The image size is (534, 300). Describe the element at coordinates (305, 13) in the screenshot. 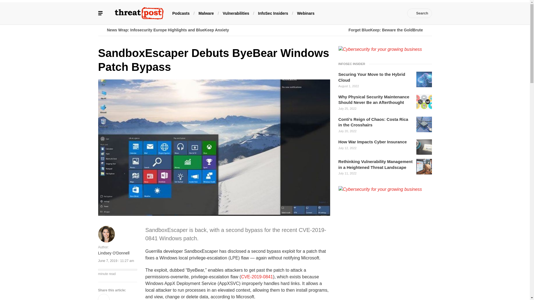

I see `Webinars` at that location.